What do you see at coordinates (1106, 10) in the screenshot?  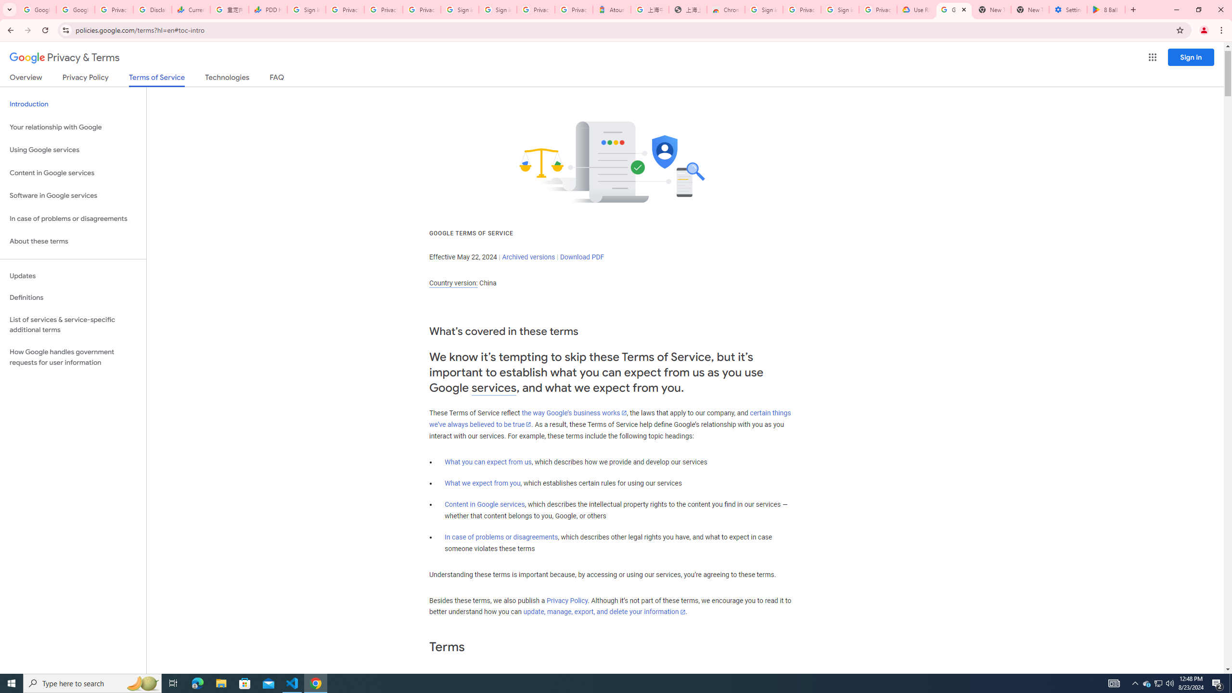 I see `8 Ball Pool - Apps on Google Play` at bounding box center [1106, 10].